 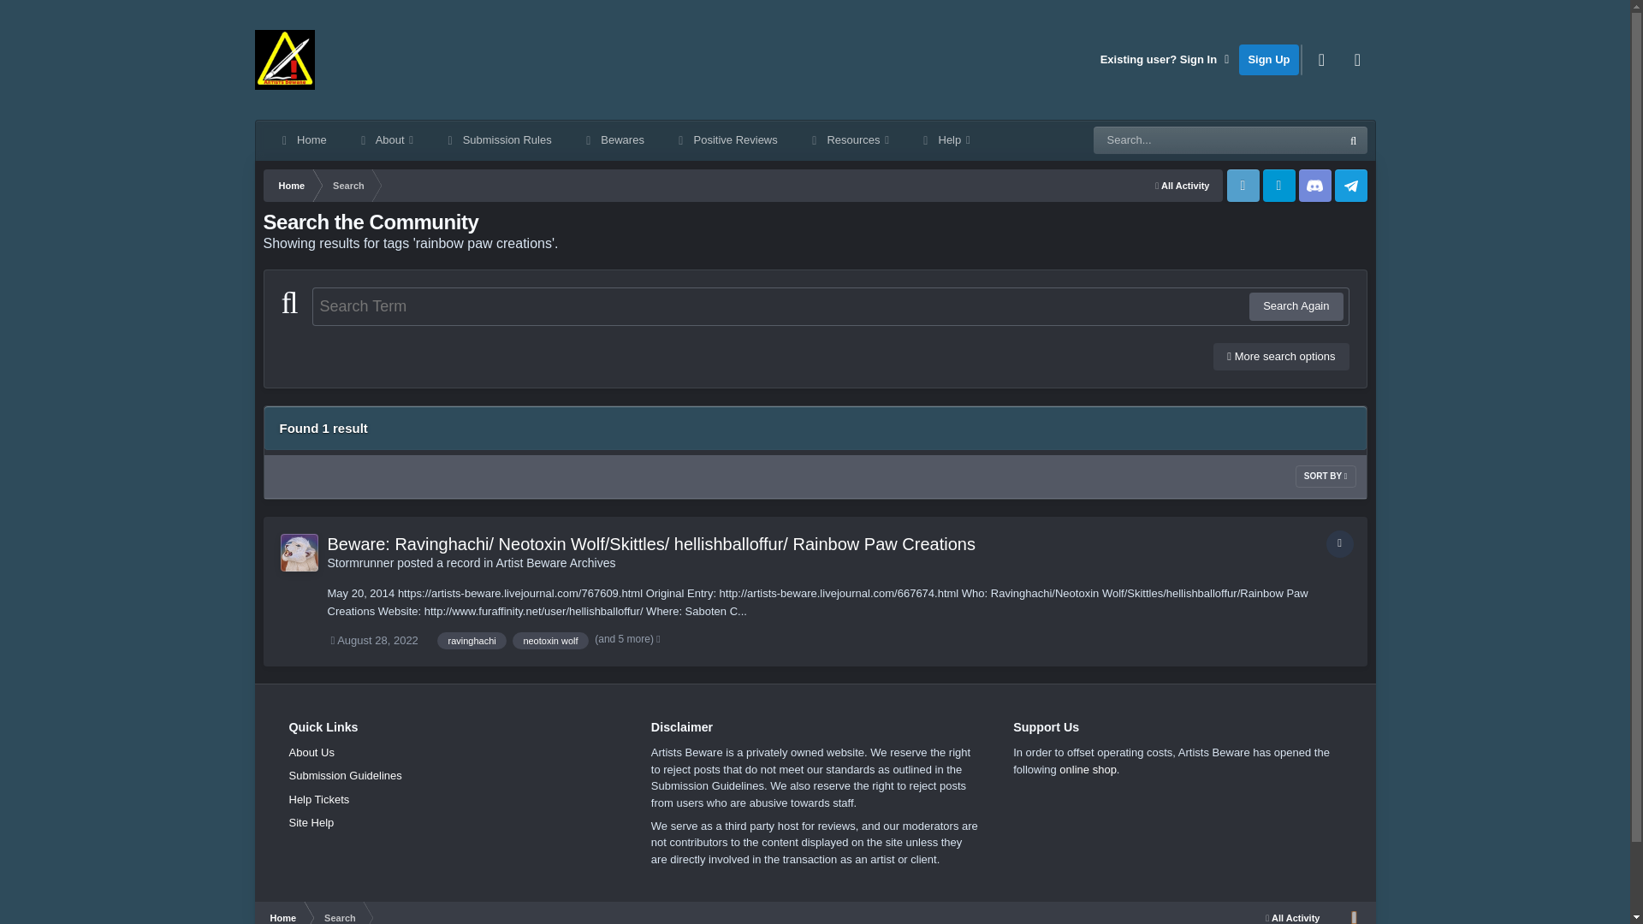 What do you see at coordinates (291, 185) in the screenshot?
I see `Home` at bounding box center [291, 185].